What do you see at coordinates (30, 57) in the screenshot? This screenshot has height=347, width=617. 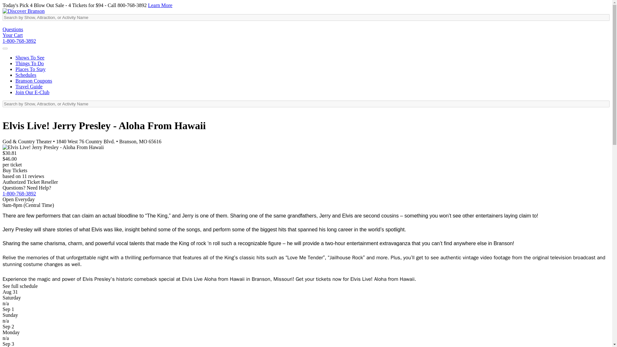 I see `Shows To See in Branson, Missouri` at bounding box center [30, 57].